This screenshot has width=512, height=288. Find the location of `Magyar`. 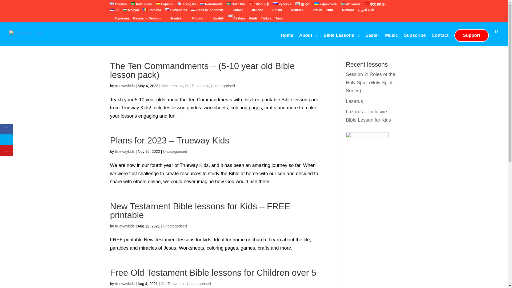

Magyar is located at coordinates (131, 11).